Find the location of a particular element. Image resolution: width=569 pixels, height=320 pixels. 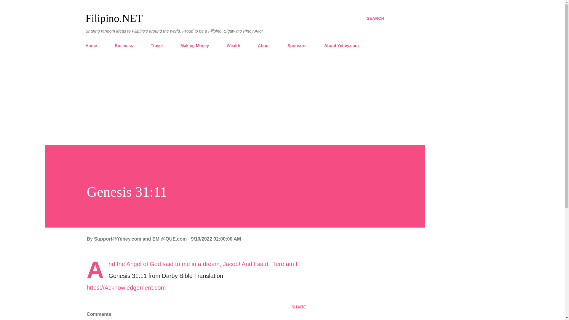

Making Money is located at coordinates (194, 45).